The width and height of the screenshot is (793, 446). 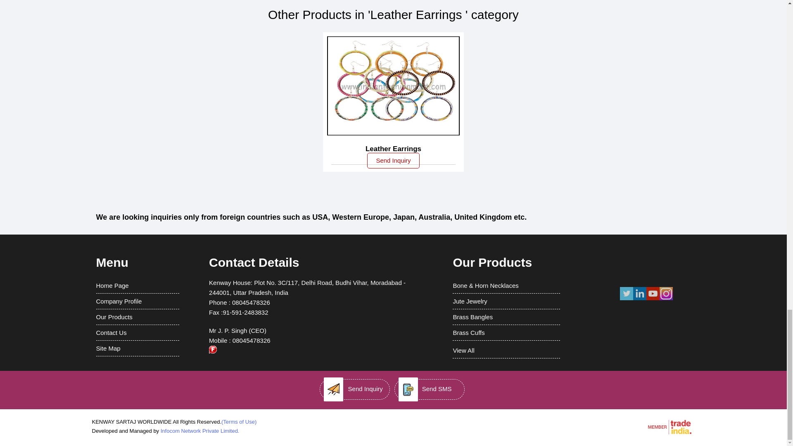 I want to click on Twitter, so click(x=626, y=299).